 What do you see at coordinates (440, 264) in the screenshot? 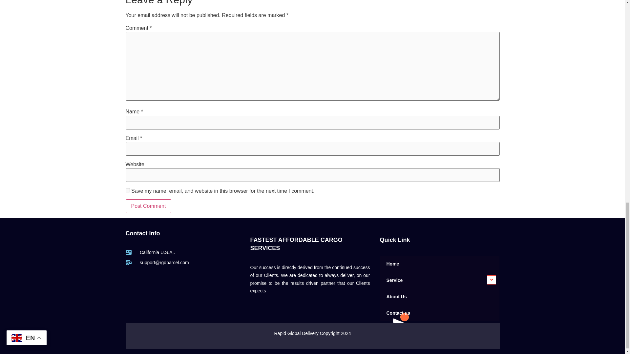
I see `Home` at bounding box center [440, 264].